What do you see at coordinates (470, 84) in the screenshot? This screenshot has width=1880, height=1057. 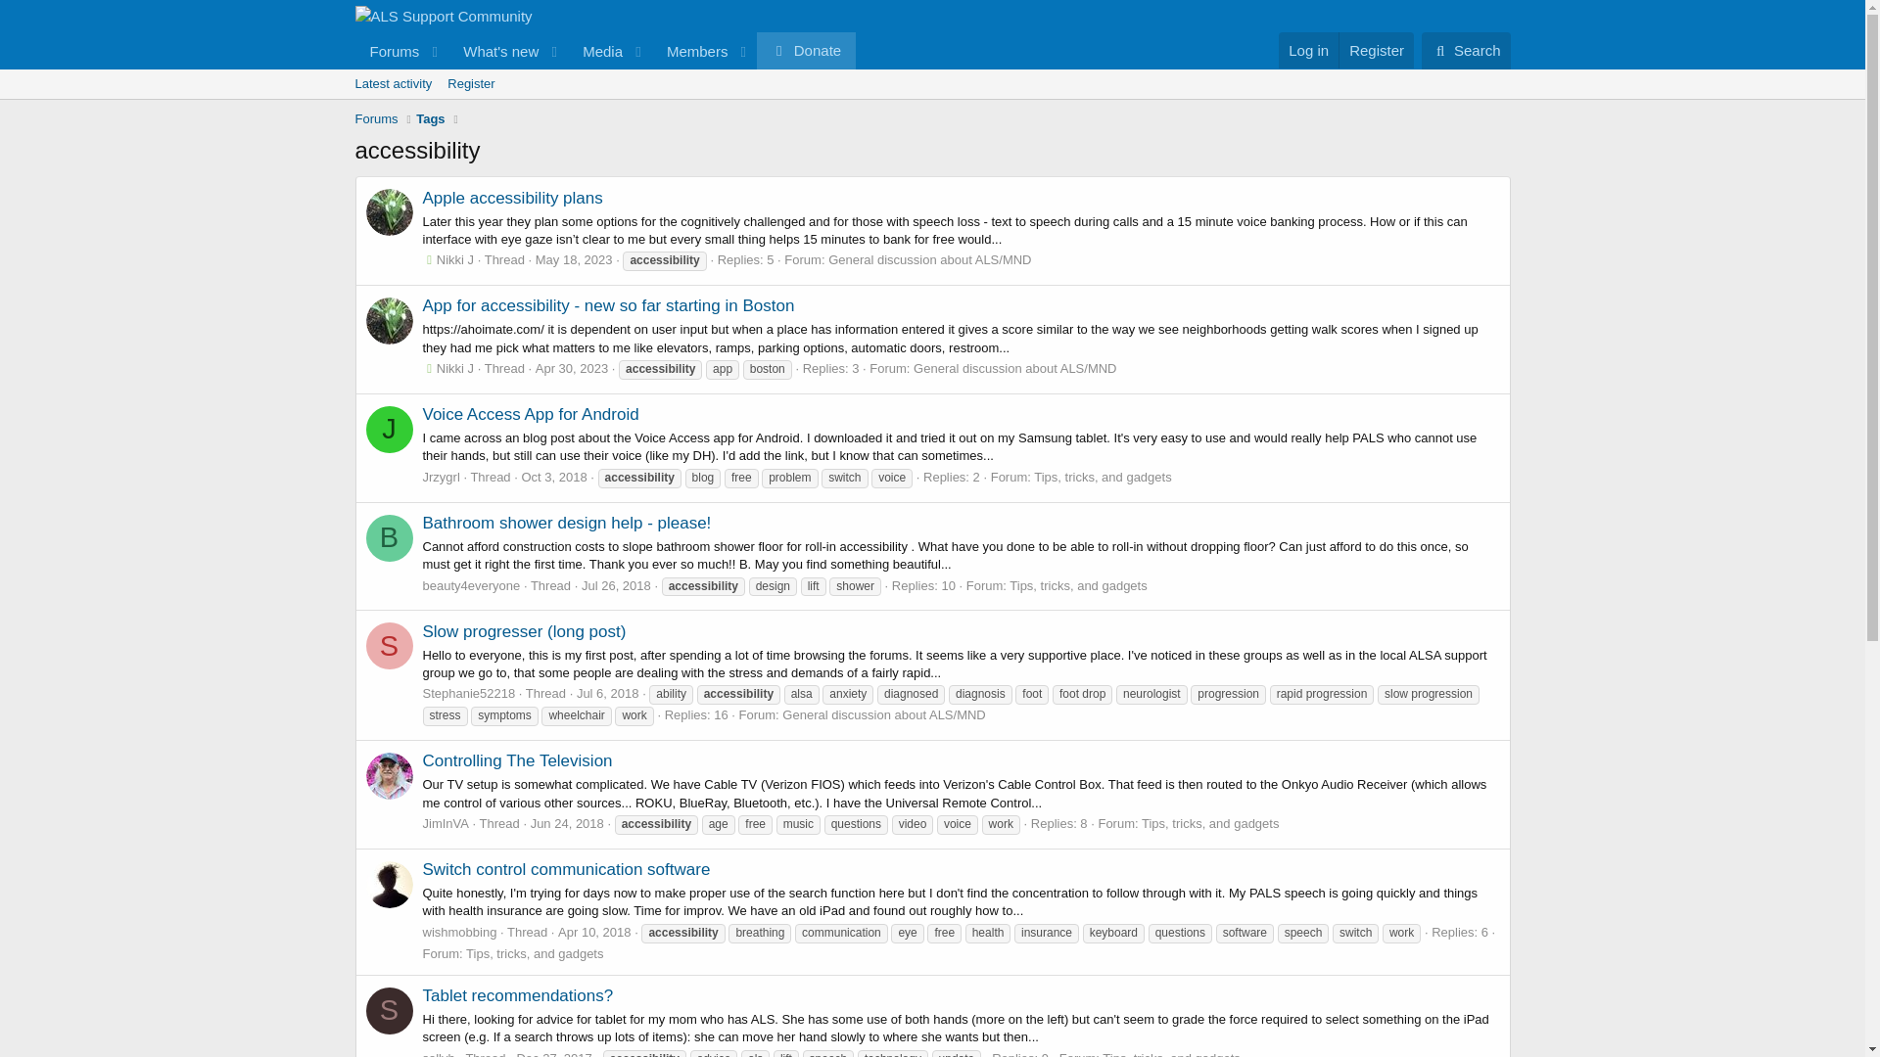 I see `Register` at bounding box center [470, 84].